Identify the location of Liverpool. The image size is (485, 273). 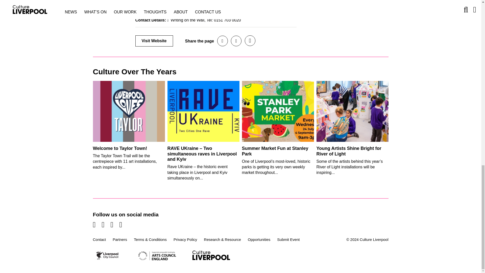
(260, 1).